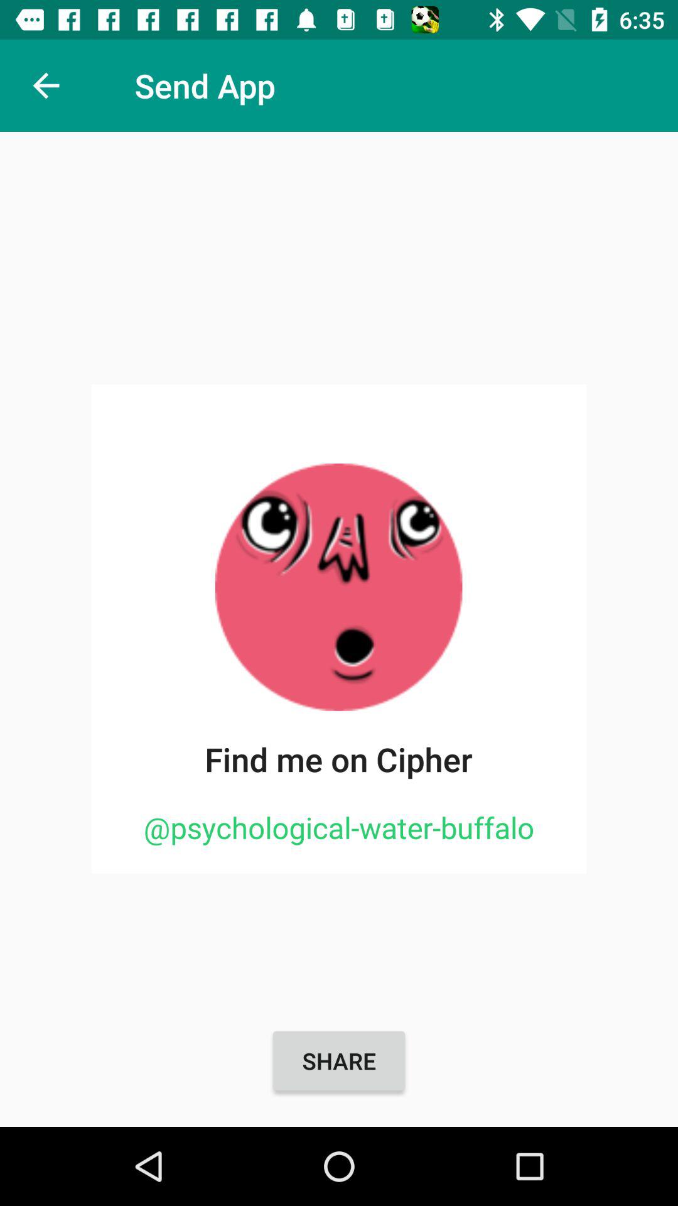 The width and height of the screenshot is (678, 1206). I want to click on turn on the share item, so click(339, 1061).